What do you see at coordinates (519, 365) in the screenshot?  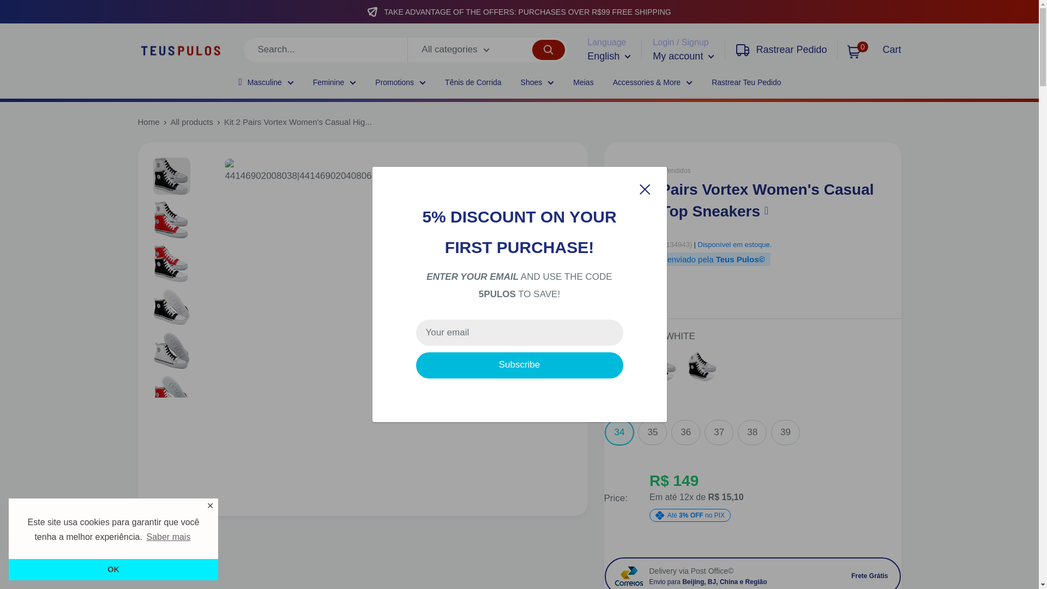 I see `Subscribe` at bounding box center [519, 365].